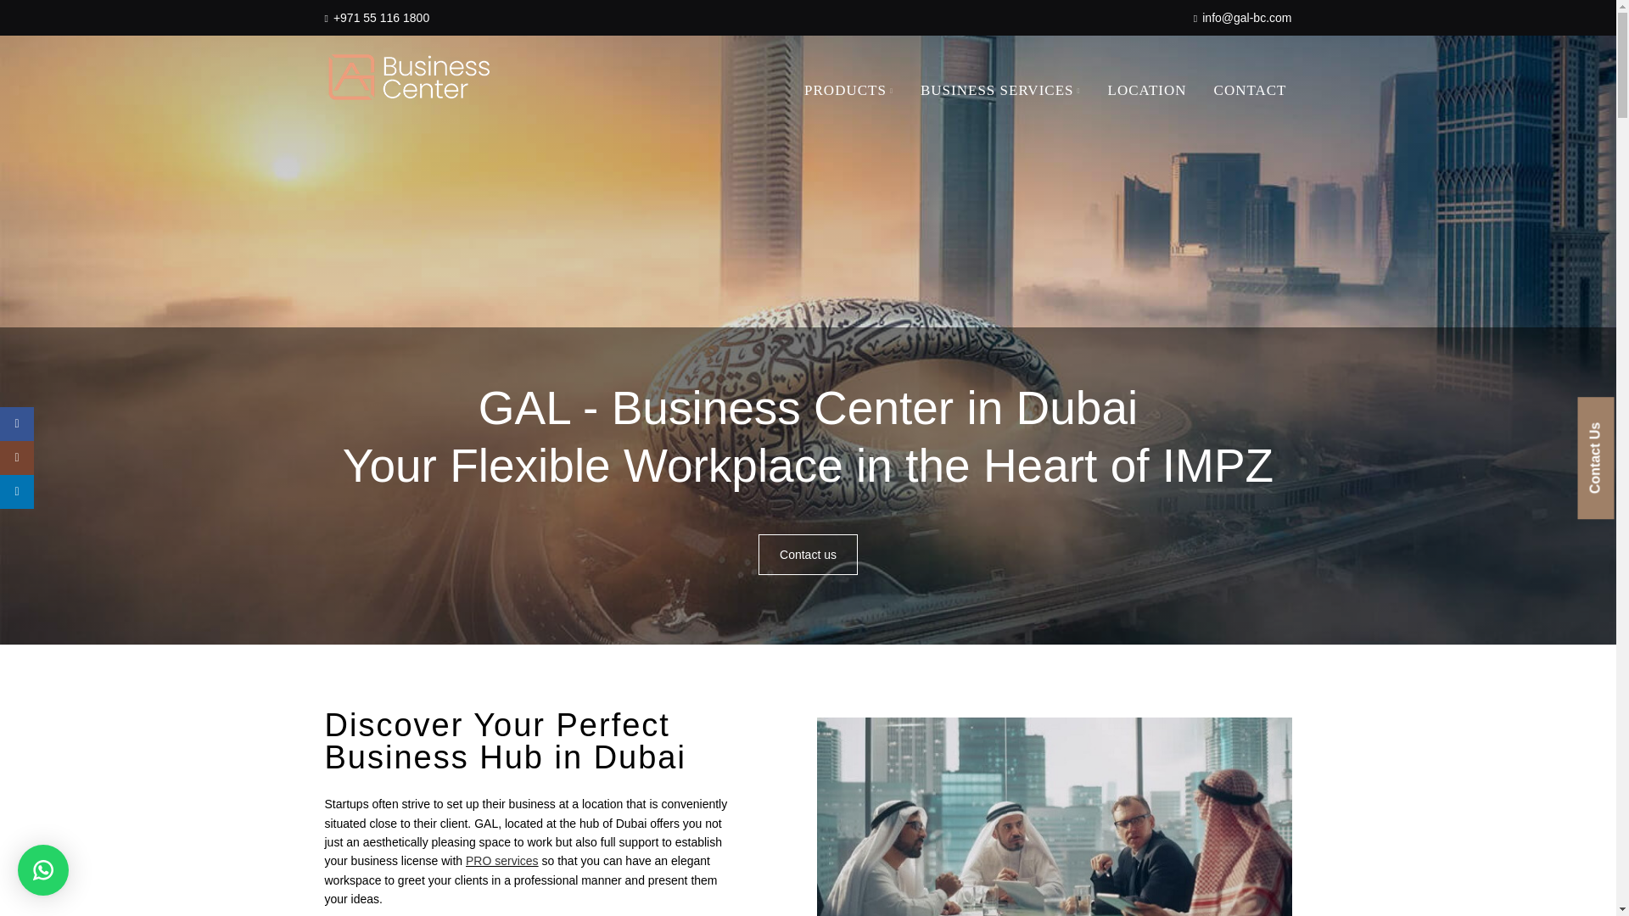 The height and width of the screenshot is (916, 1629). I want to click on LOCATION, so click(1147, 91).